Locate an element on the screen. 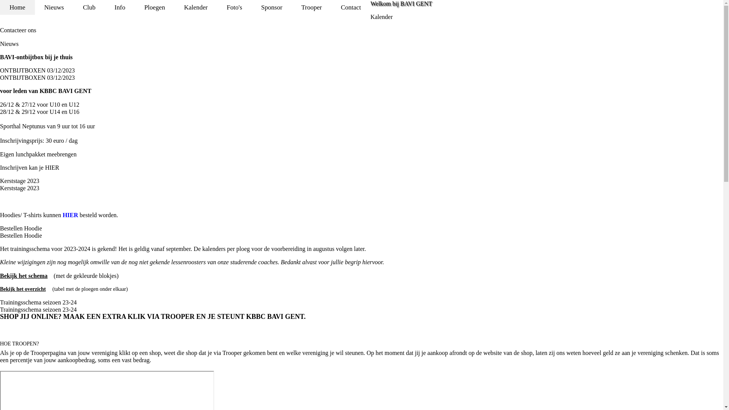 The height and width of the screenshot is (410, 729). Kalender is located at coordinates (382, 17).